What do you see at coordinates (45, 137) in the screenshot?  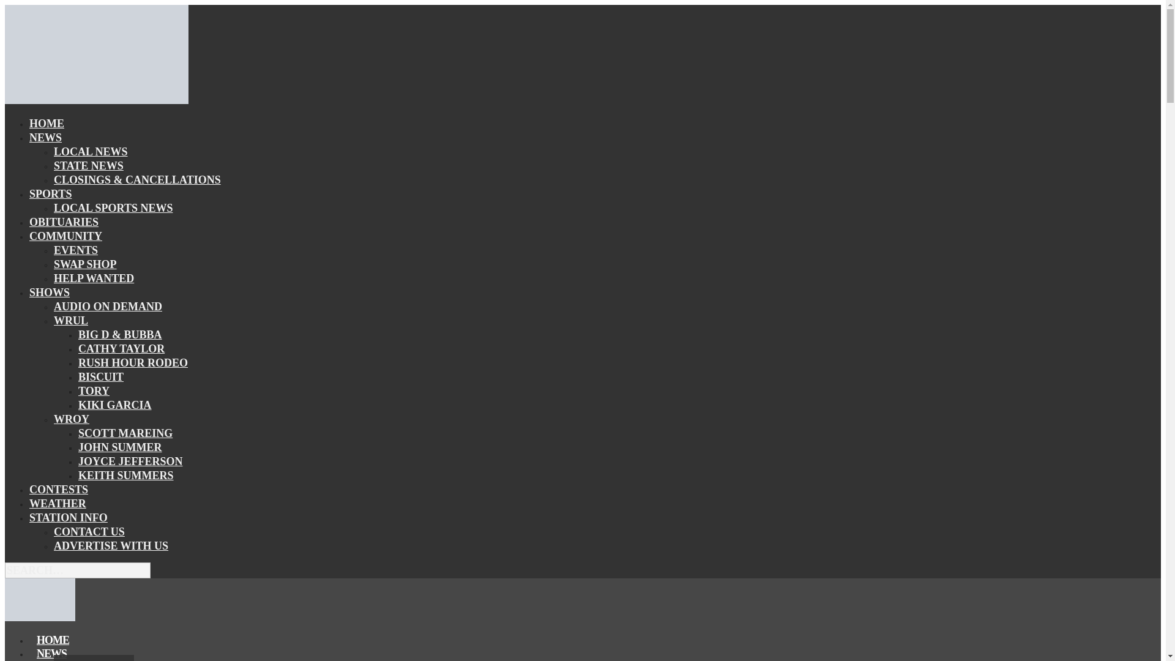 I see `NEWS` at bounding box center [45, 137].